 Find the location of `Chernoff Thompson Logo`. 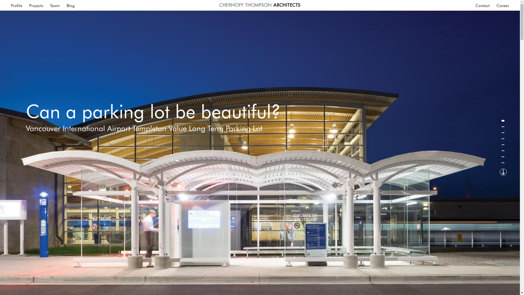

Chernoff Thompson Logo is located at coordinates (260, 5).